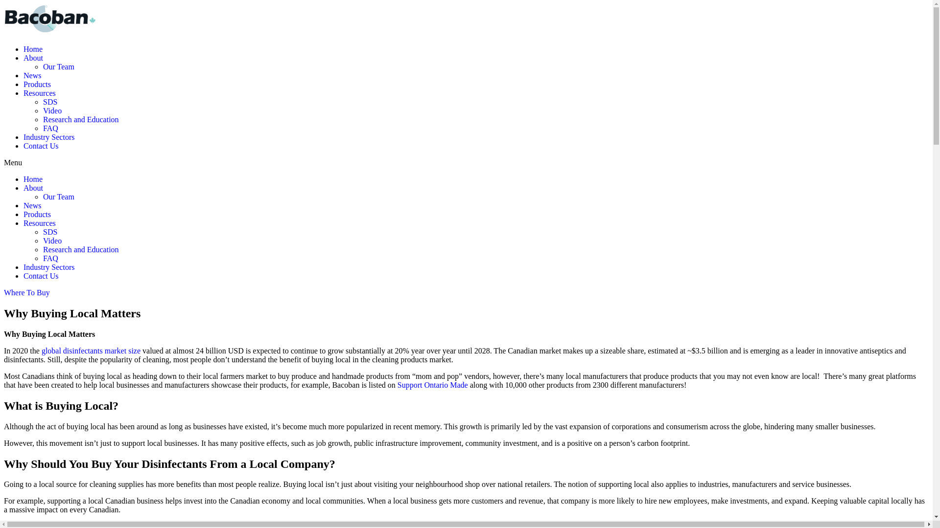 Image resolution: width=940 pixels, height=528 pixels. Describe the element at coordinates (52, 110) in the screenshot. I see `Video` at that location.